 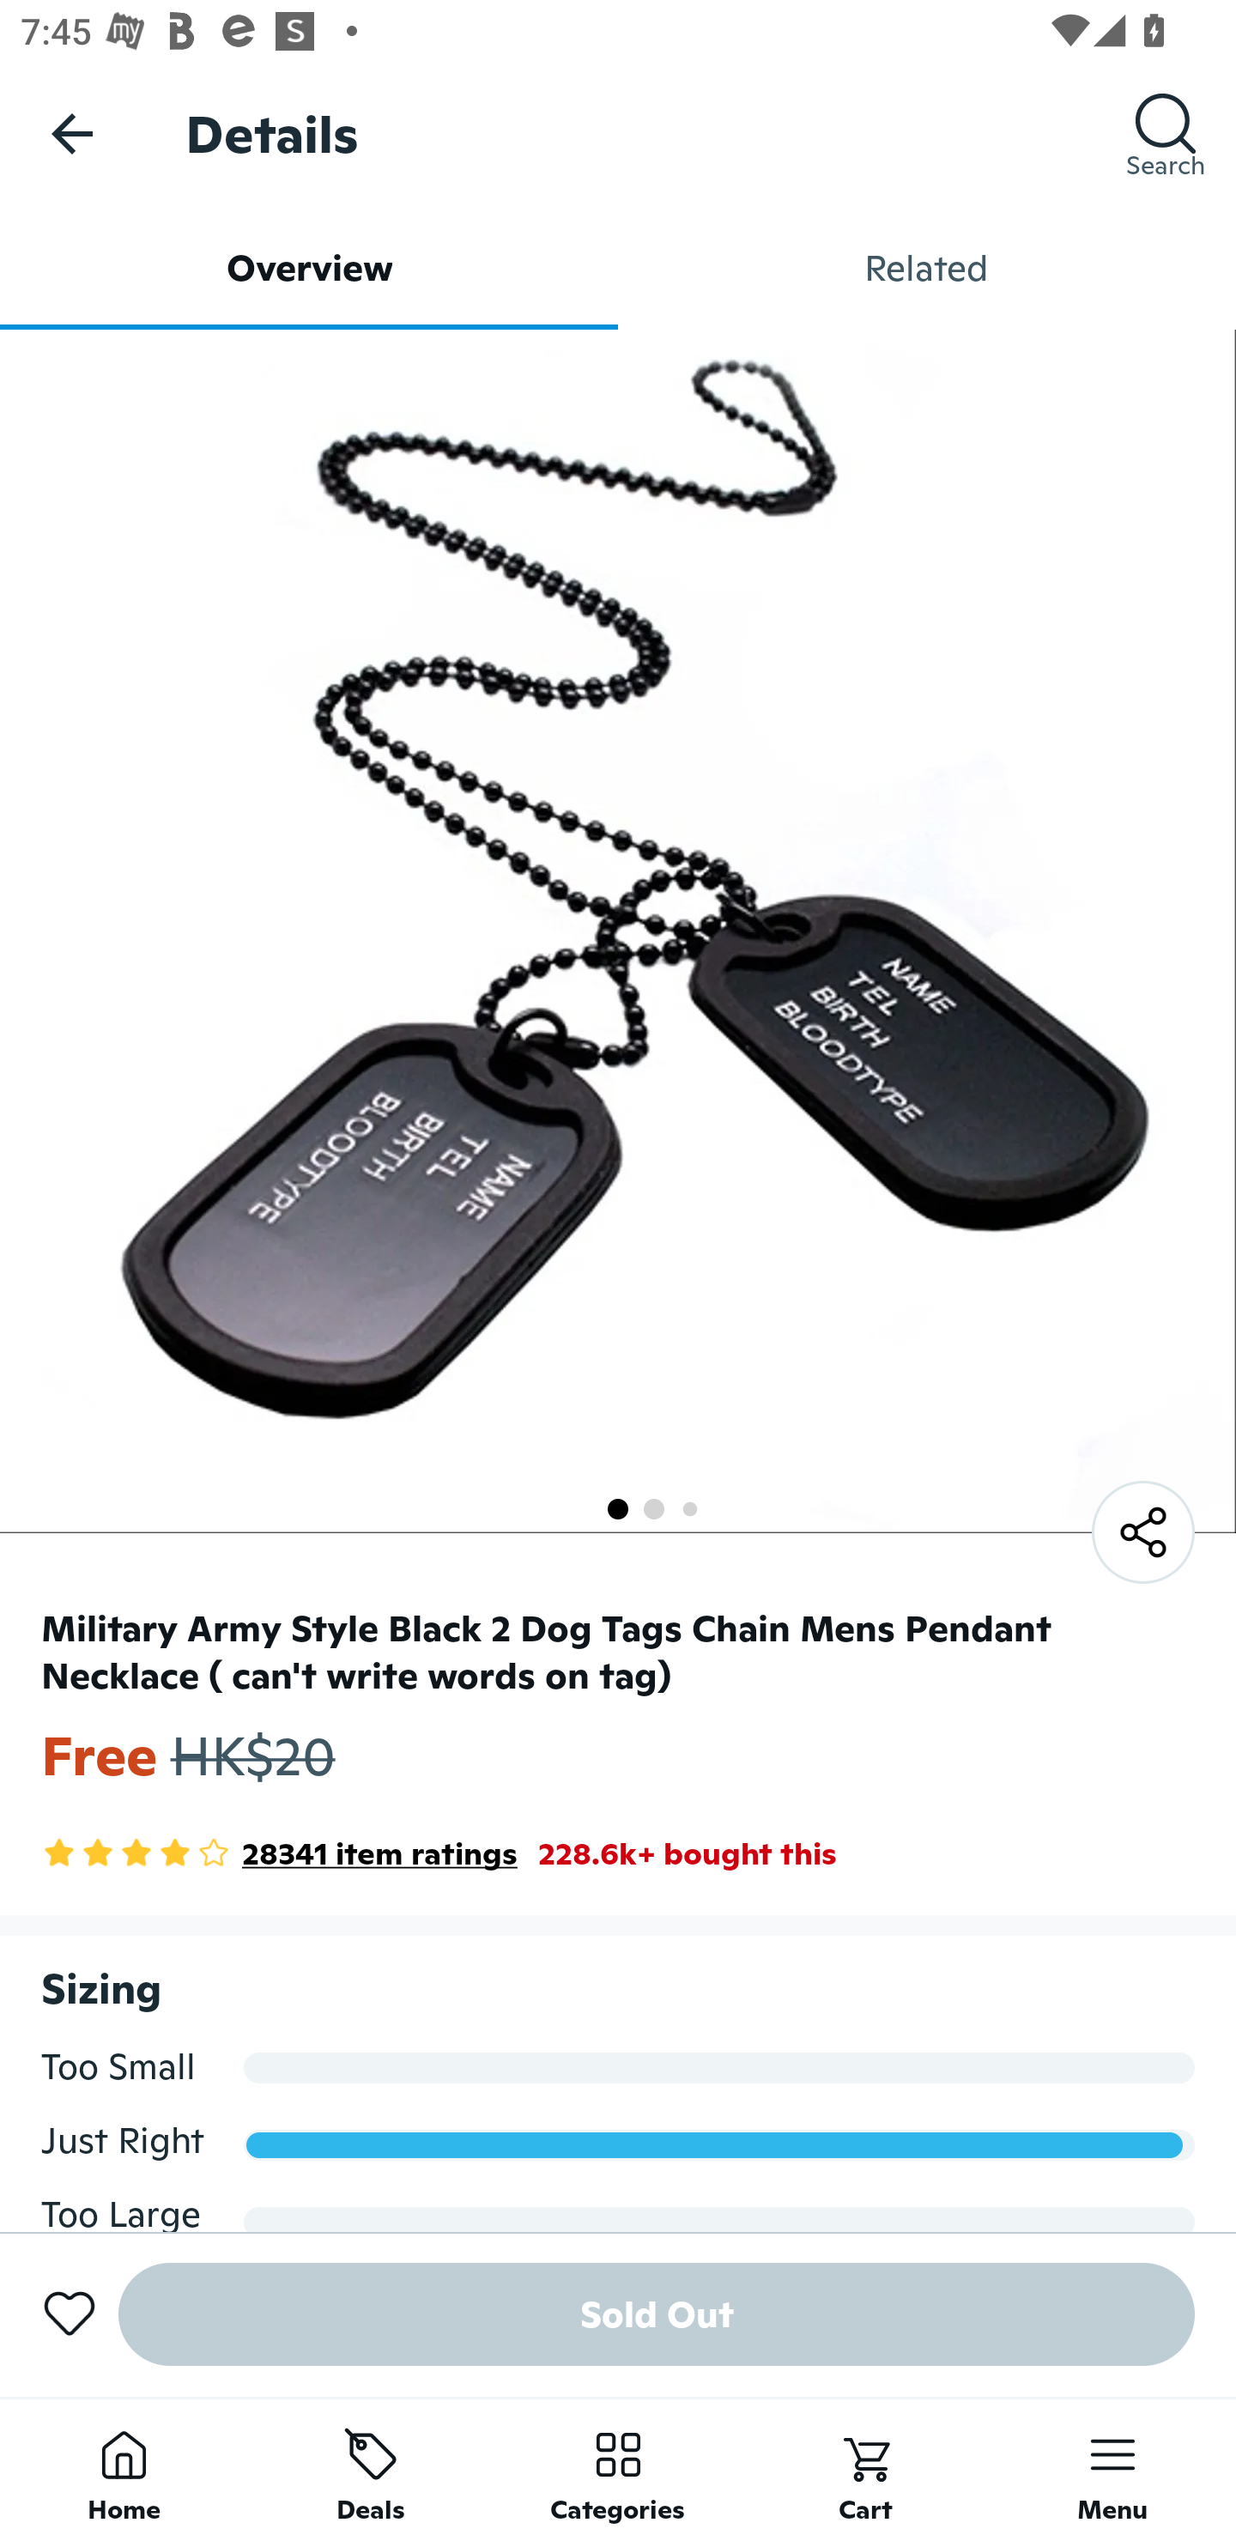 I want to click on Search, so click(x=1166, y=133).